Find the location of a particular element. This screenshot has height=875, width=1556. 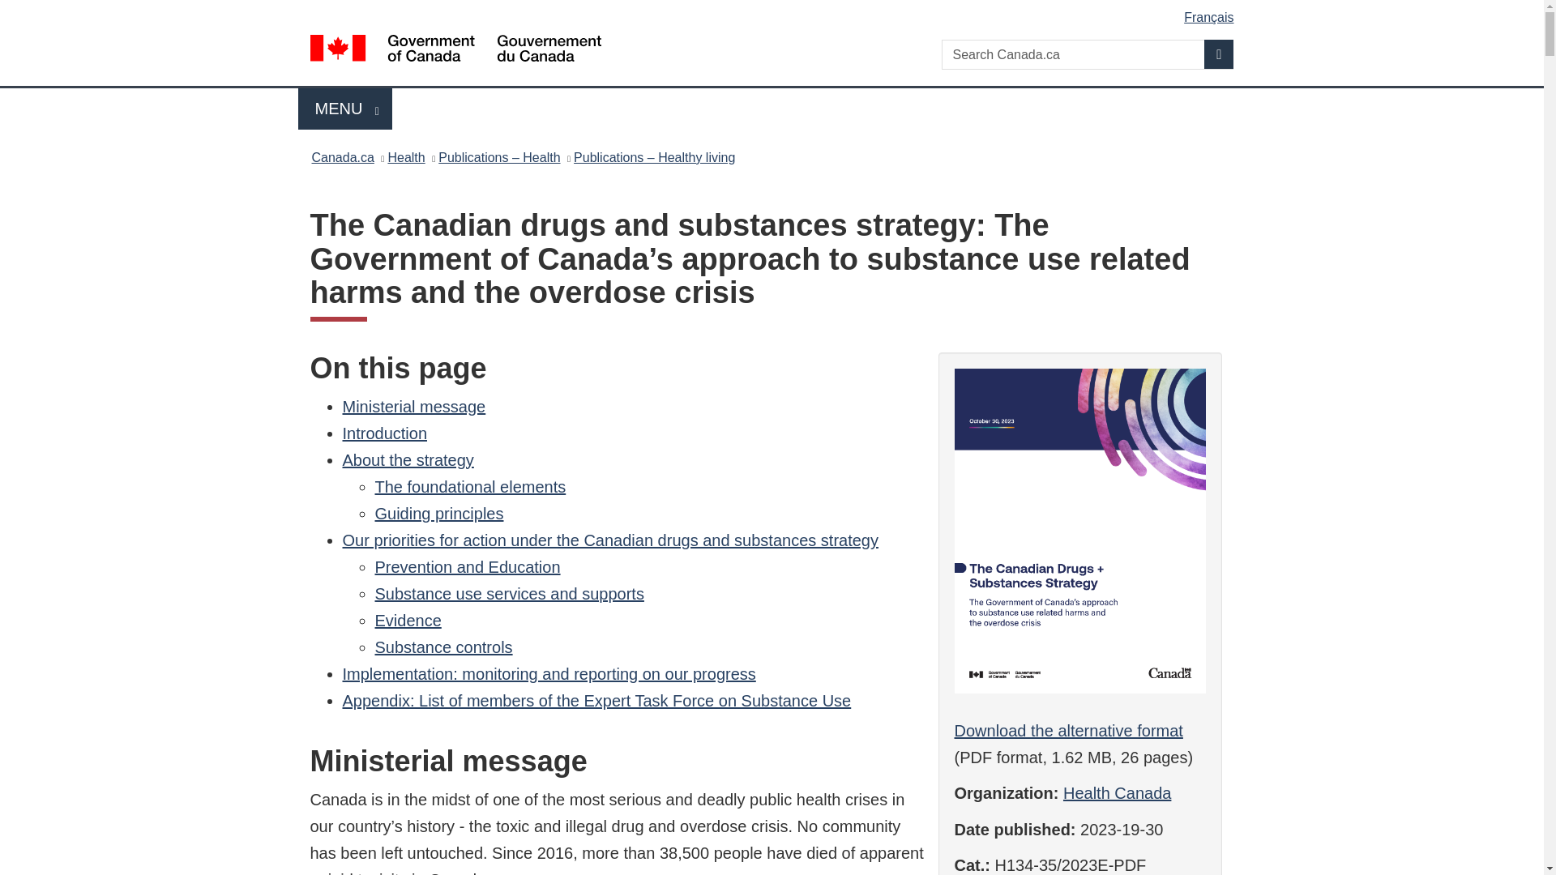

Implementation: monitoring and reporting on our progress is located at coordinates (548, 674).